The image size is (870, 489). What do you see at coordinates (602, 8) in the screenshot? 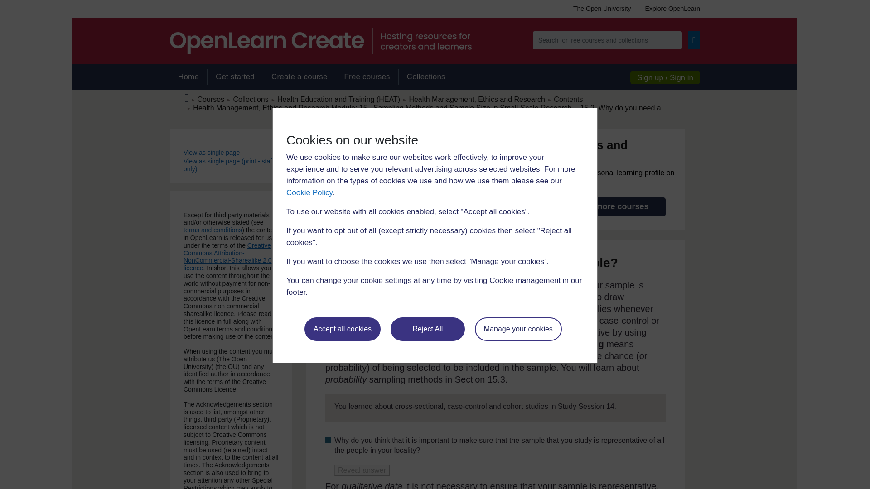
I see `The Open University` at bounding box center [602, 8].